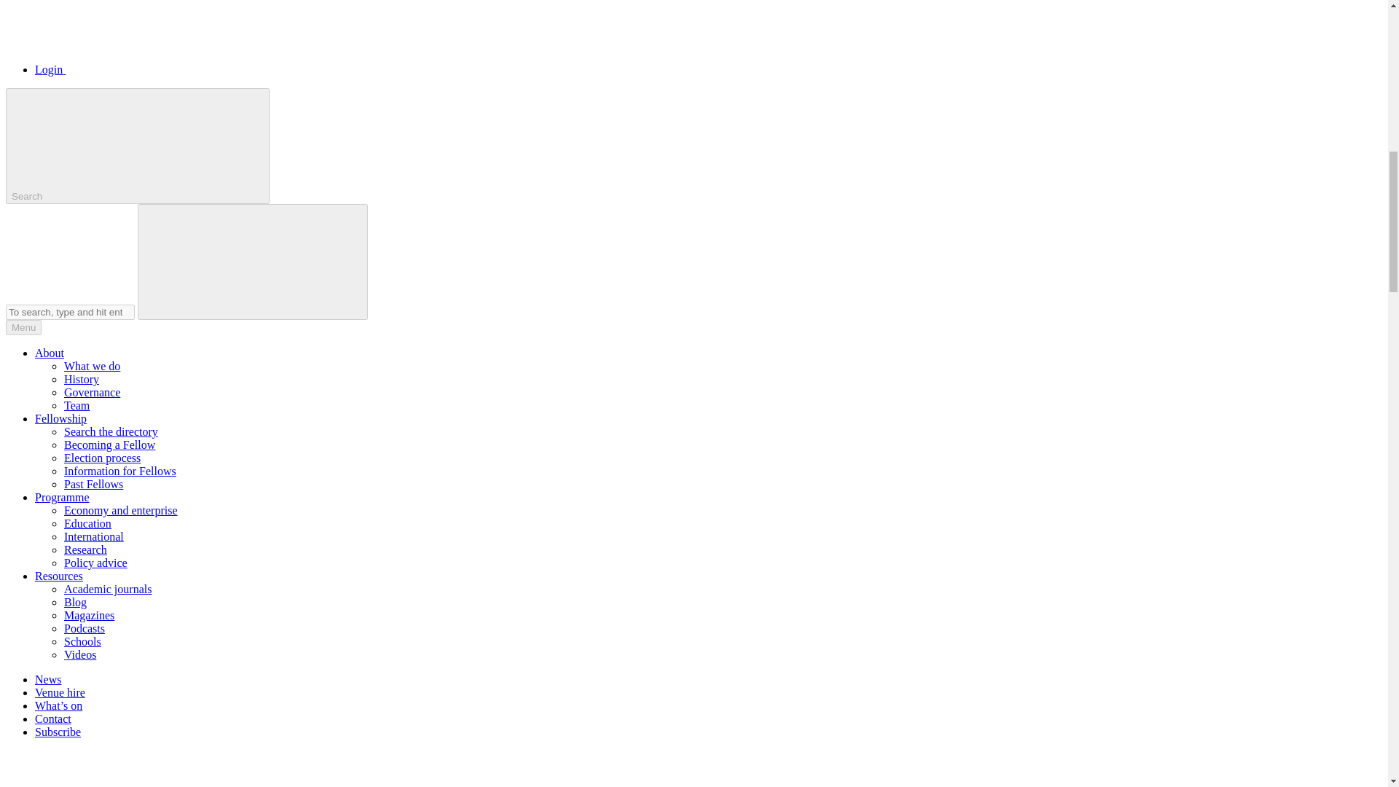 Image resolution: width=1399 pixels, height=787 pixels. Describe the element at coordinates (92, 392) in the screenshot. I see `Governance` at that location.